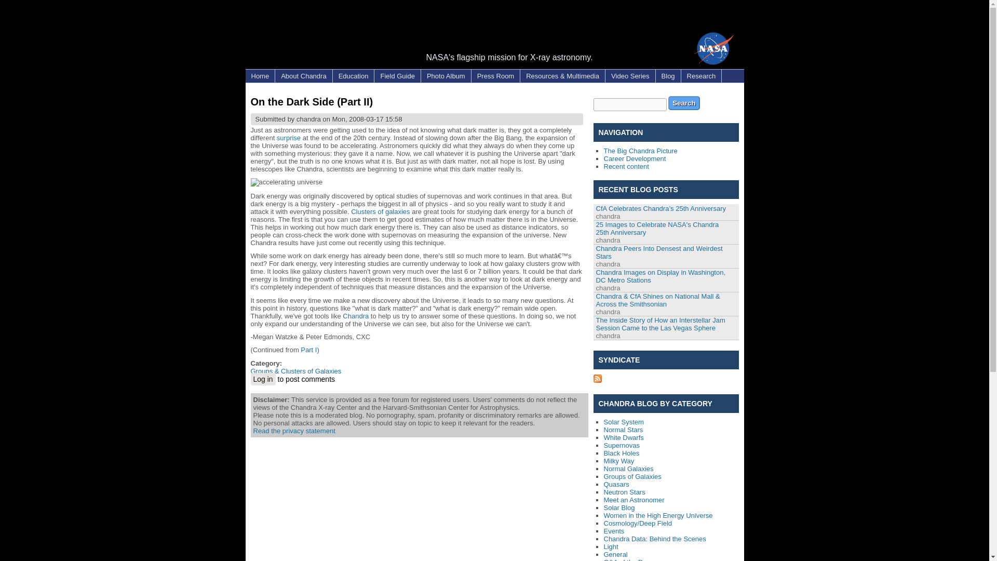  I want to click on Search, so click(683, 103).